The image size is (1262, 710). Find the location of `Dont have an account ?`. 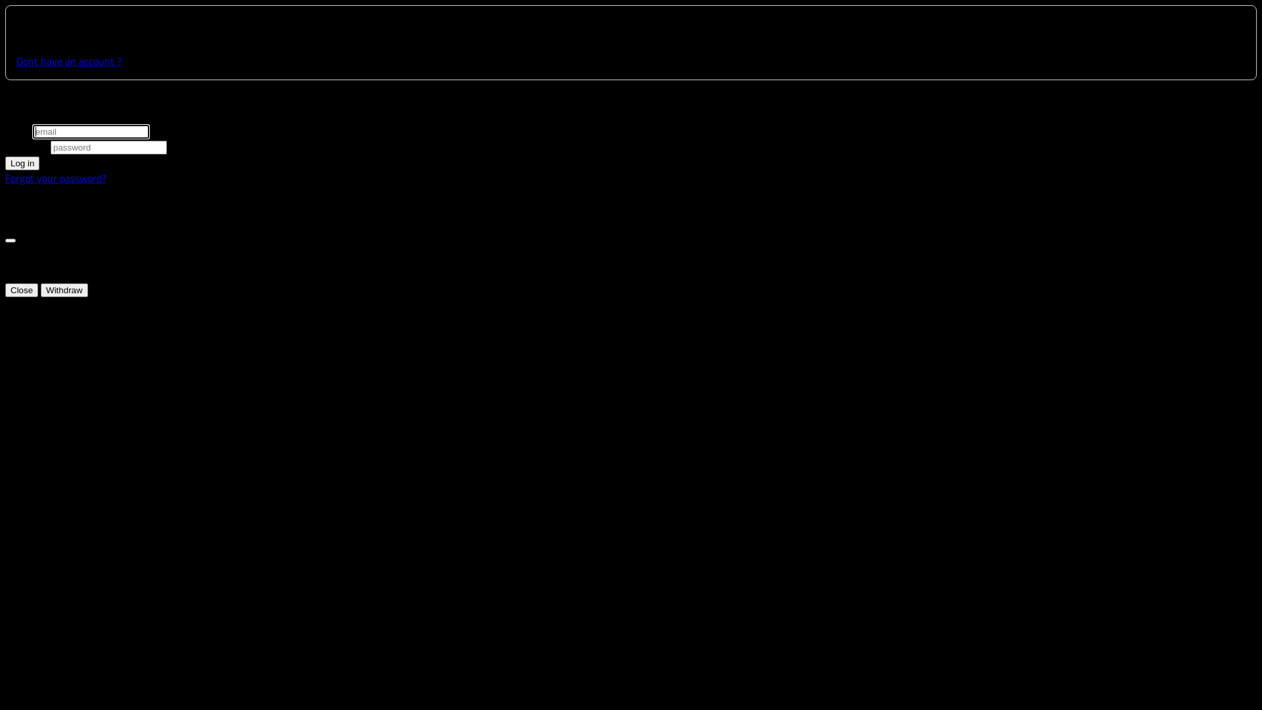

Dont have an account ? is located at coordinates (69, 61).